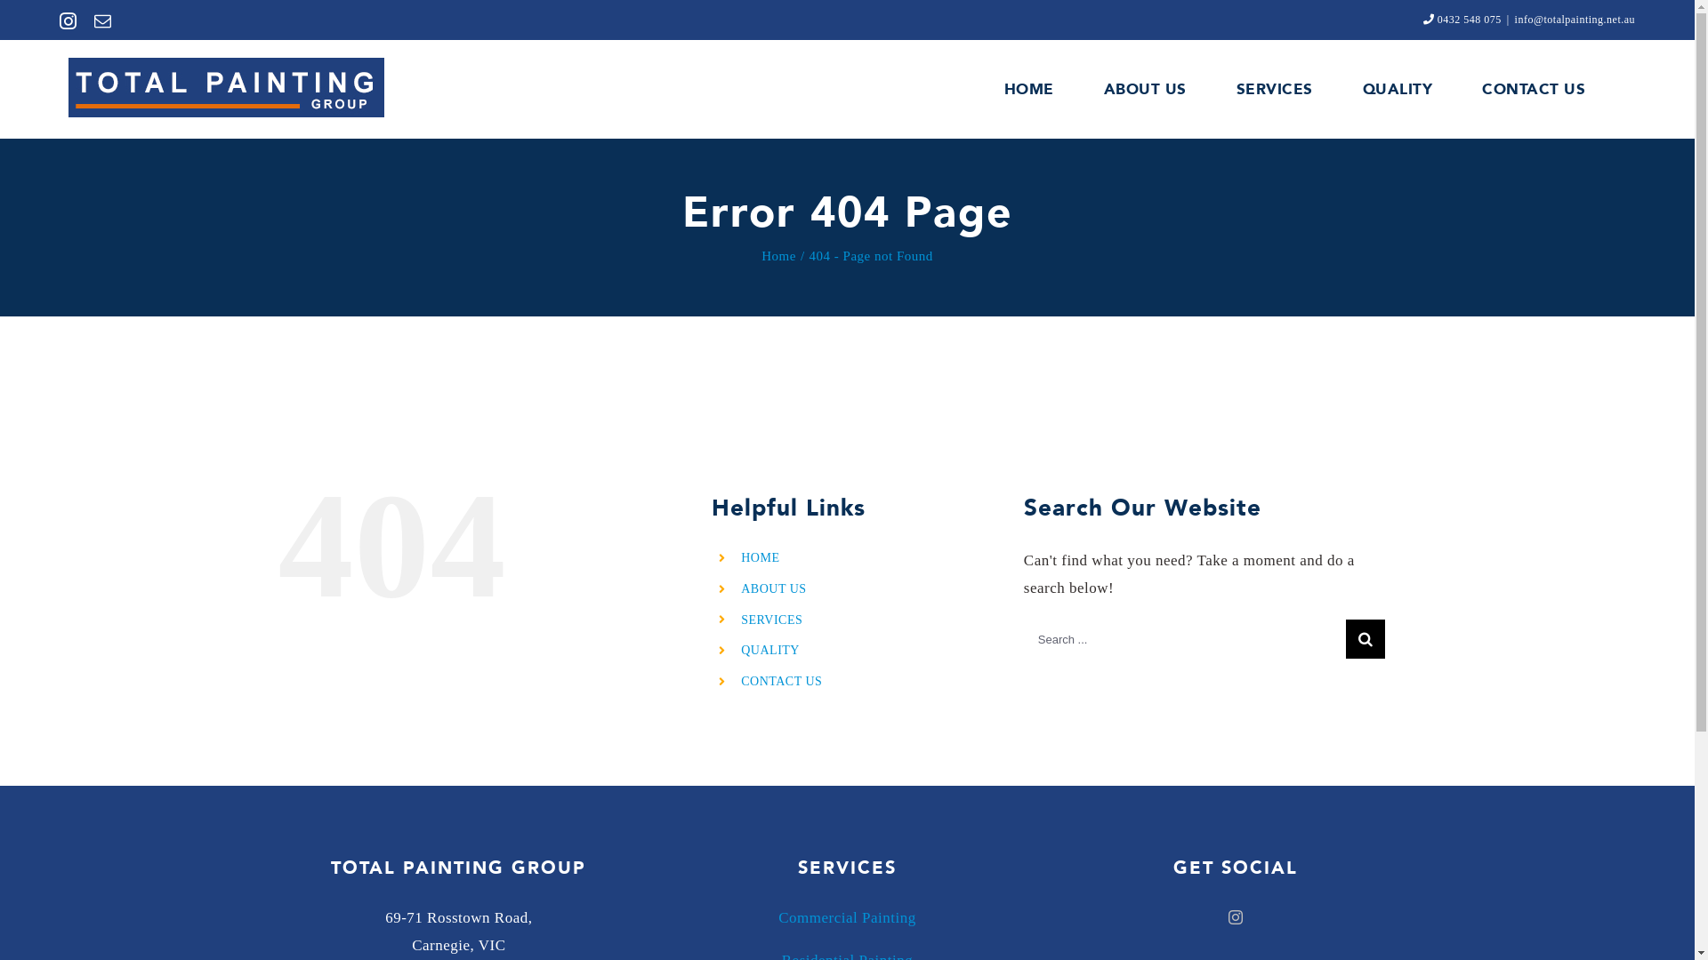 Image resolution: width=1708 pixels, height=960 pixels. Describe the element at coordinates (1534, 89) in the screenshot. I see `CONTACT US` at that location.